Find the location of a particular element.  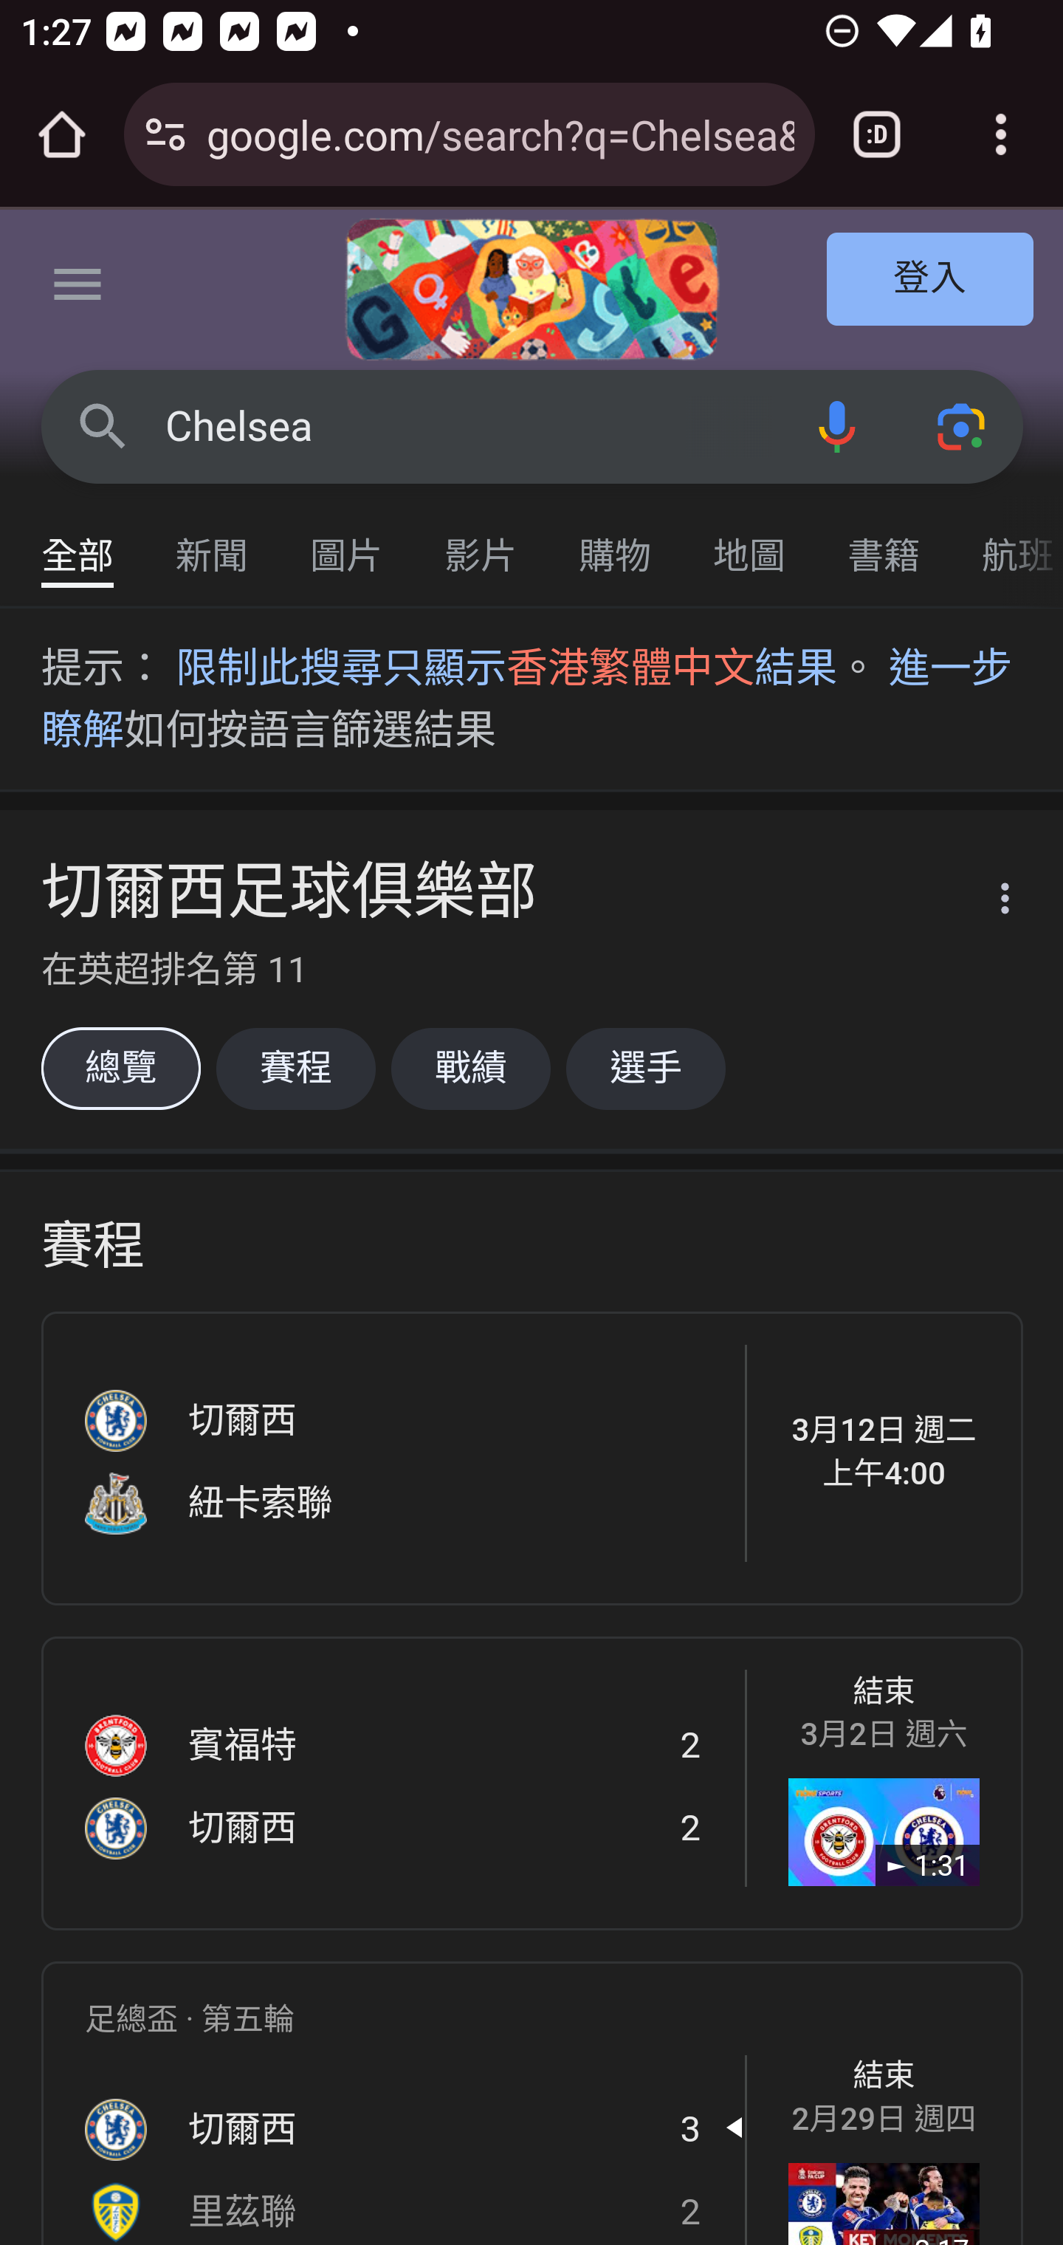

Connection is secure is located at coordinates (165, 134).